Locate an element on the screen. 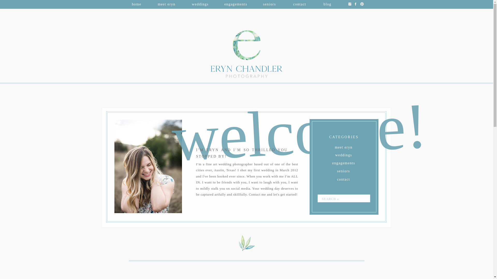  meet eryn is located at coordinates (166, 3).